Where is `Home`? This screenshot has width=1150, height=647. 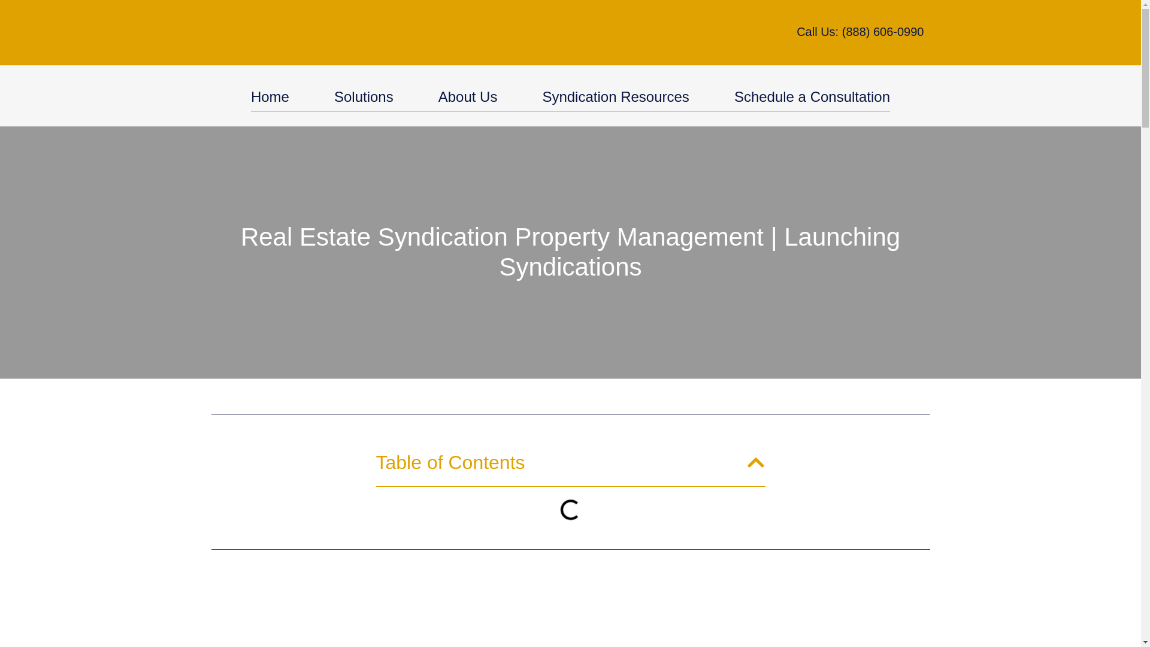 Home is located at coordinates (270, 97).